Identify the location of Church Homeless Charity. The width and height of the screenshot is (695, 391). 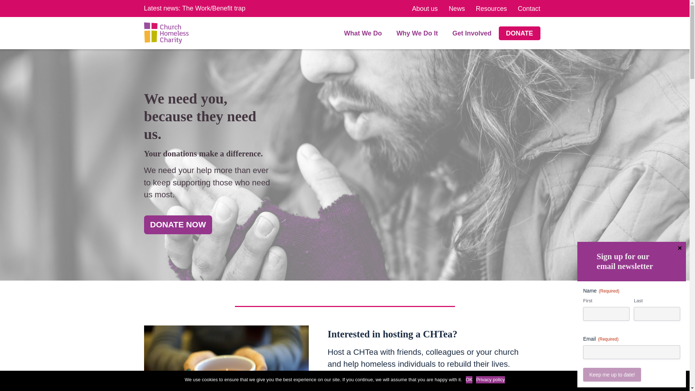
(166, 33).